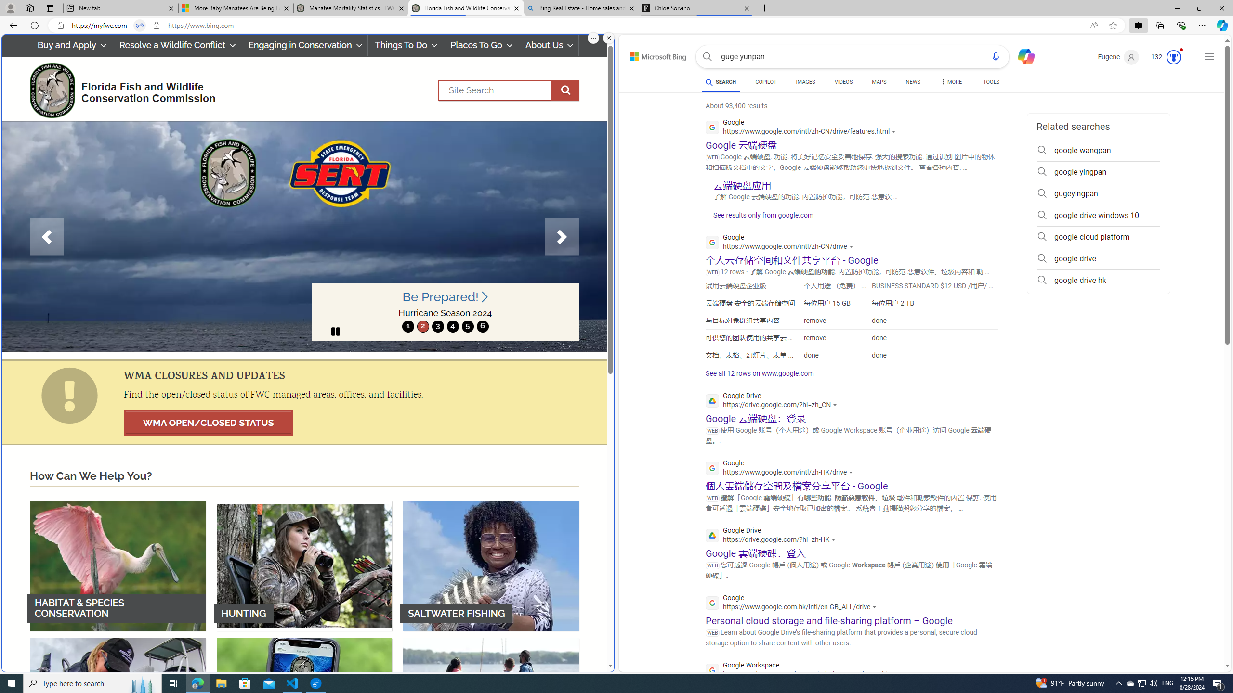 The width and height of the screenshot is (1233, 693). What do you see at coordinates (843, 82) in the screenshot?
I see `VIDEOS` at bounding box center [843, 82].